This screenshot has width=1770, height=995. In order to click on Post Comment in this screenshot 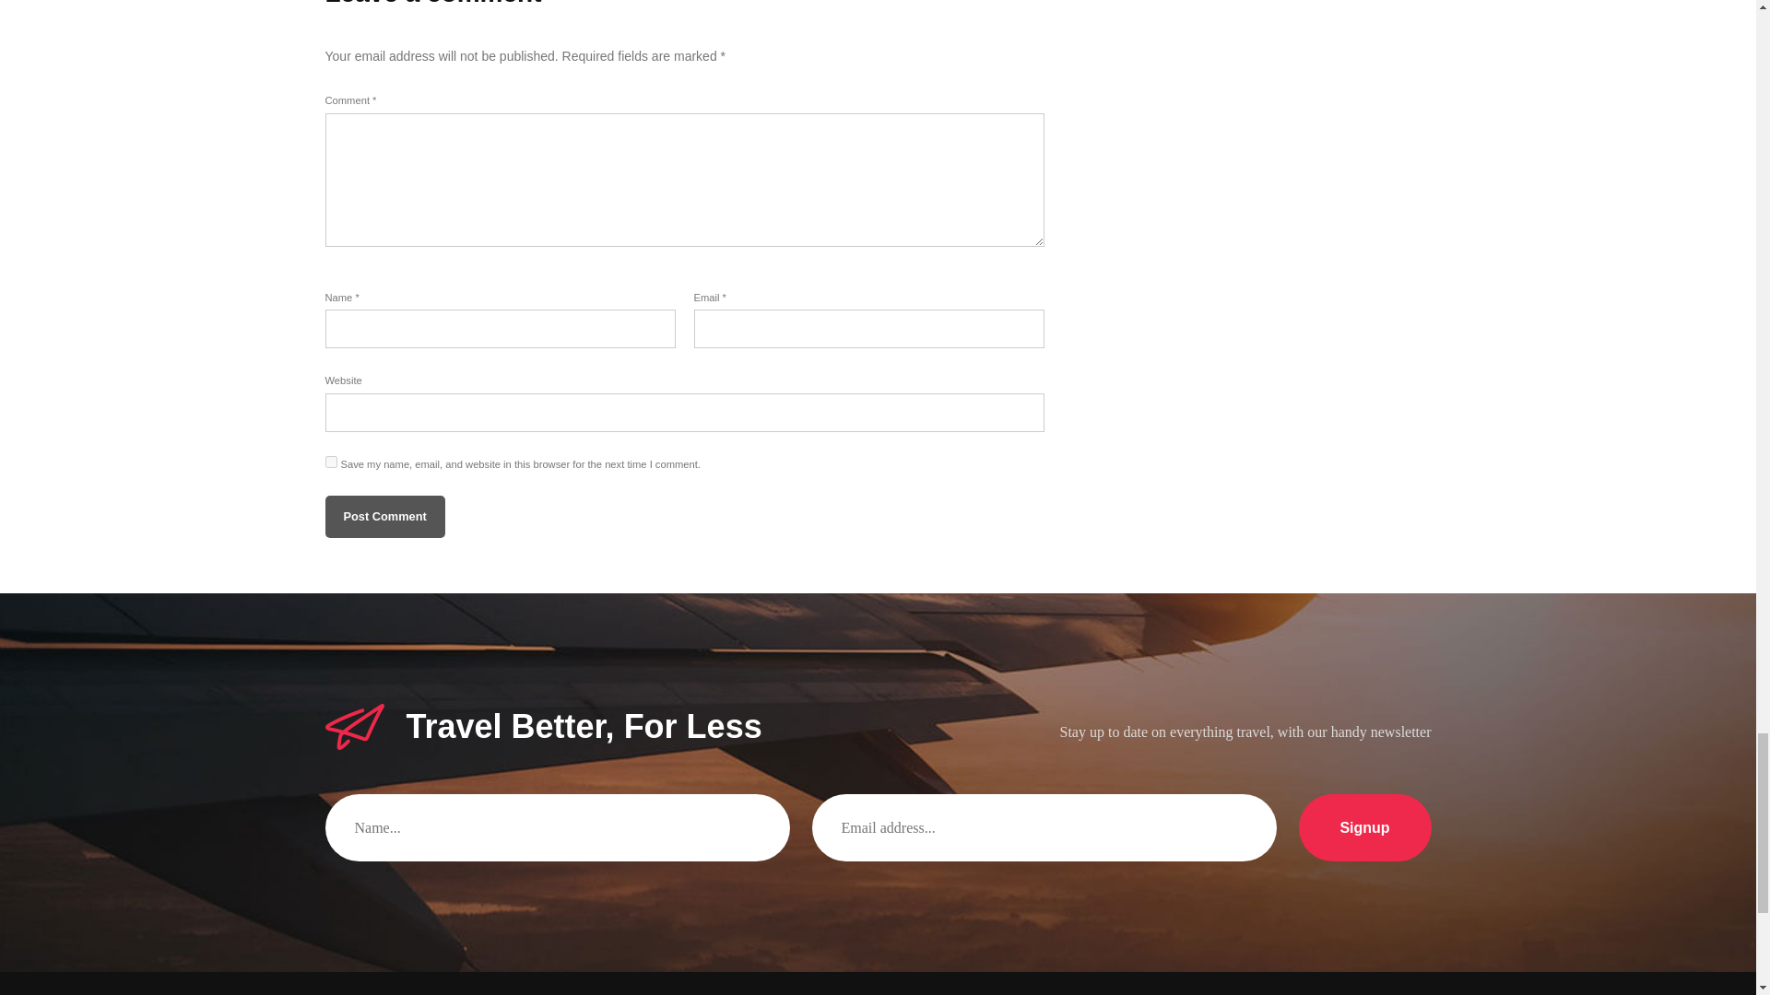, I will do `click(383, 516)`.